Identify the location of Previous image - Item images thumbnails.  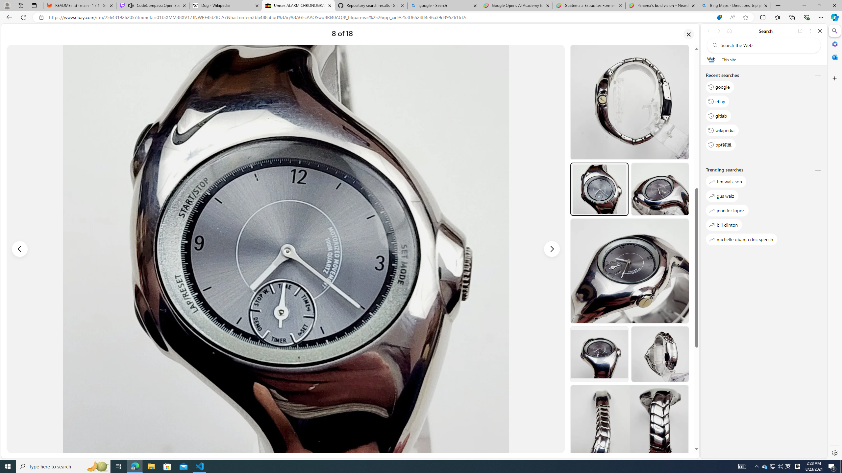
(20, 249).